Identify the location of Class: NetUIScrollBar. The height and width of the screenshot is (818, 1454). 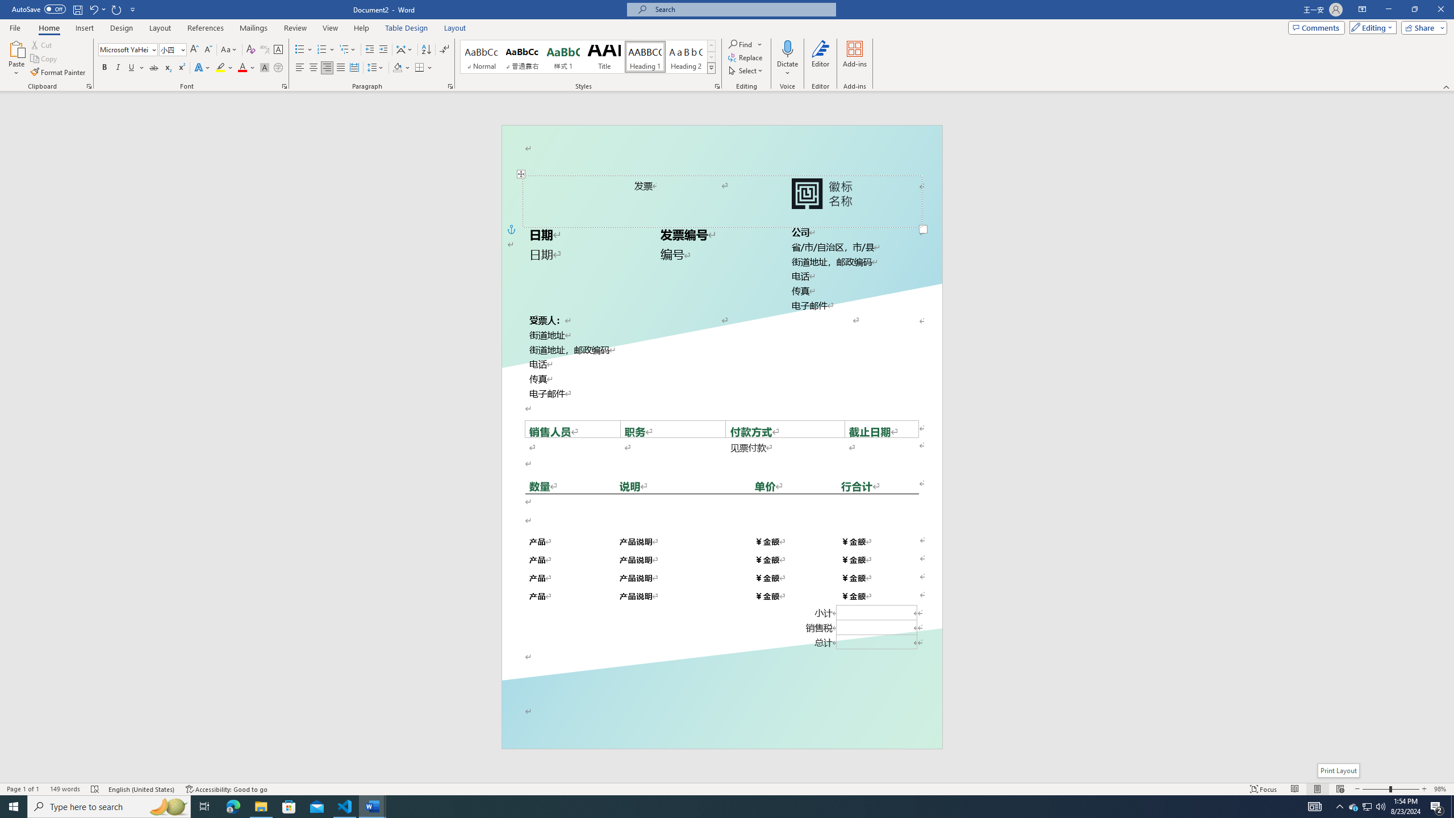
(1449, 437).